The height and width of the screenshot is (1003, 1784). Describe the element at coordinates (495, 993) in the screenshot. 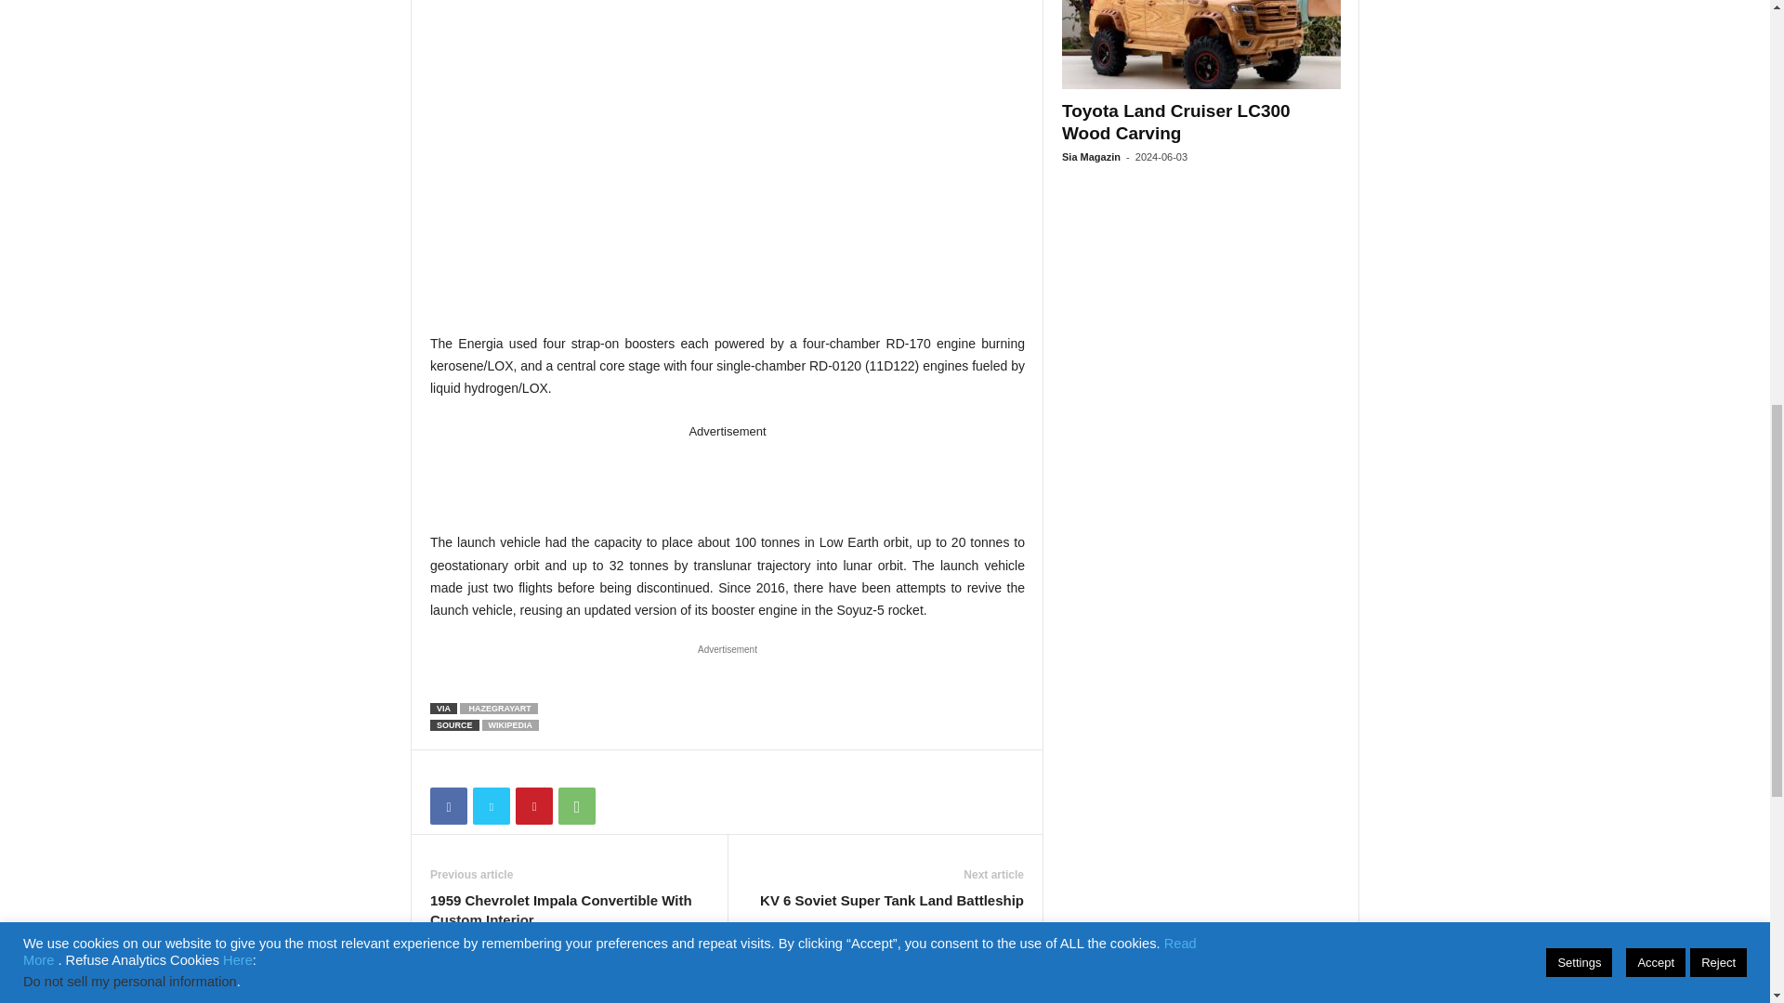

I see `RELATED ARTICLES` at that location.